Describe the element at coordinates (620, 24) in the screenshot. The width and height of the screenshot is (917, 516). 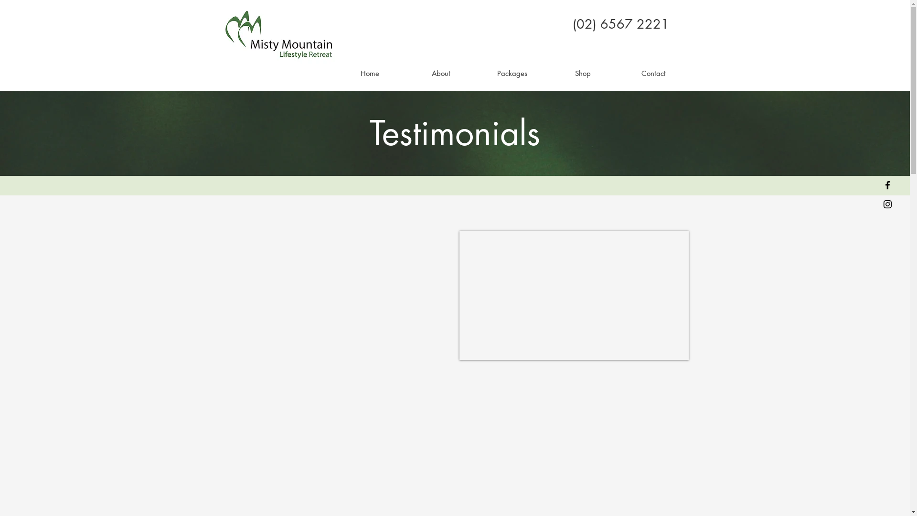
I see `(02) 6567 2221` at that location.